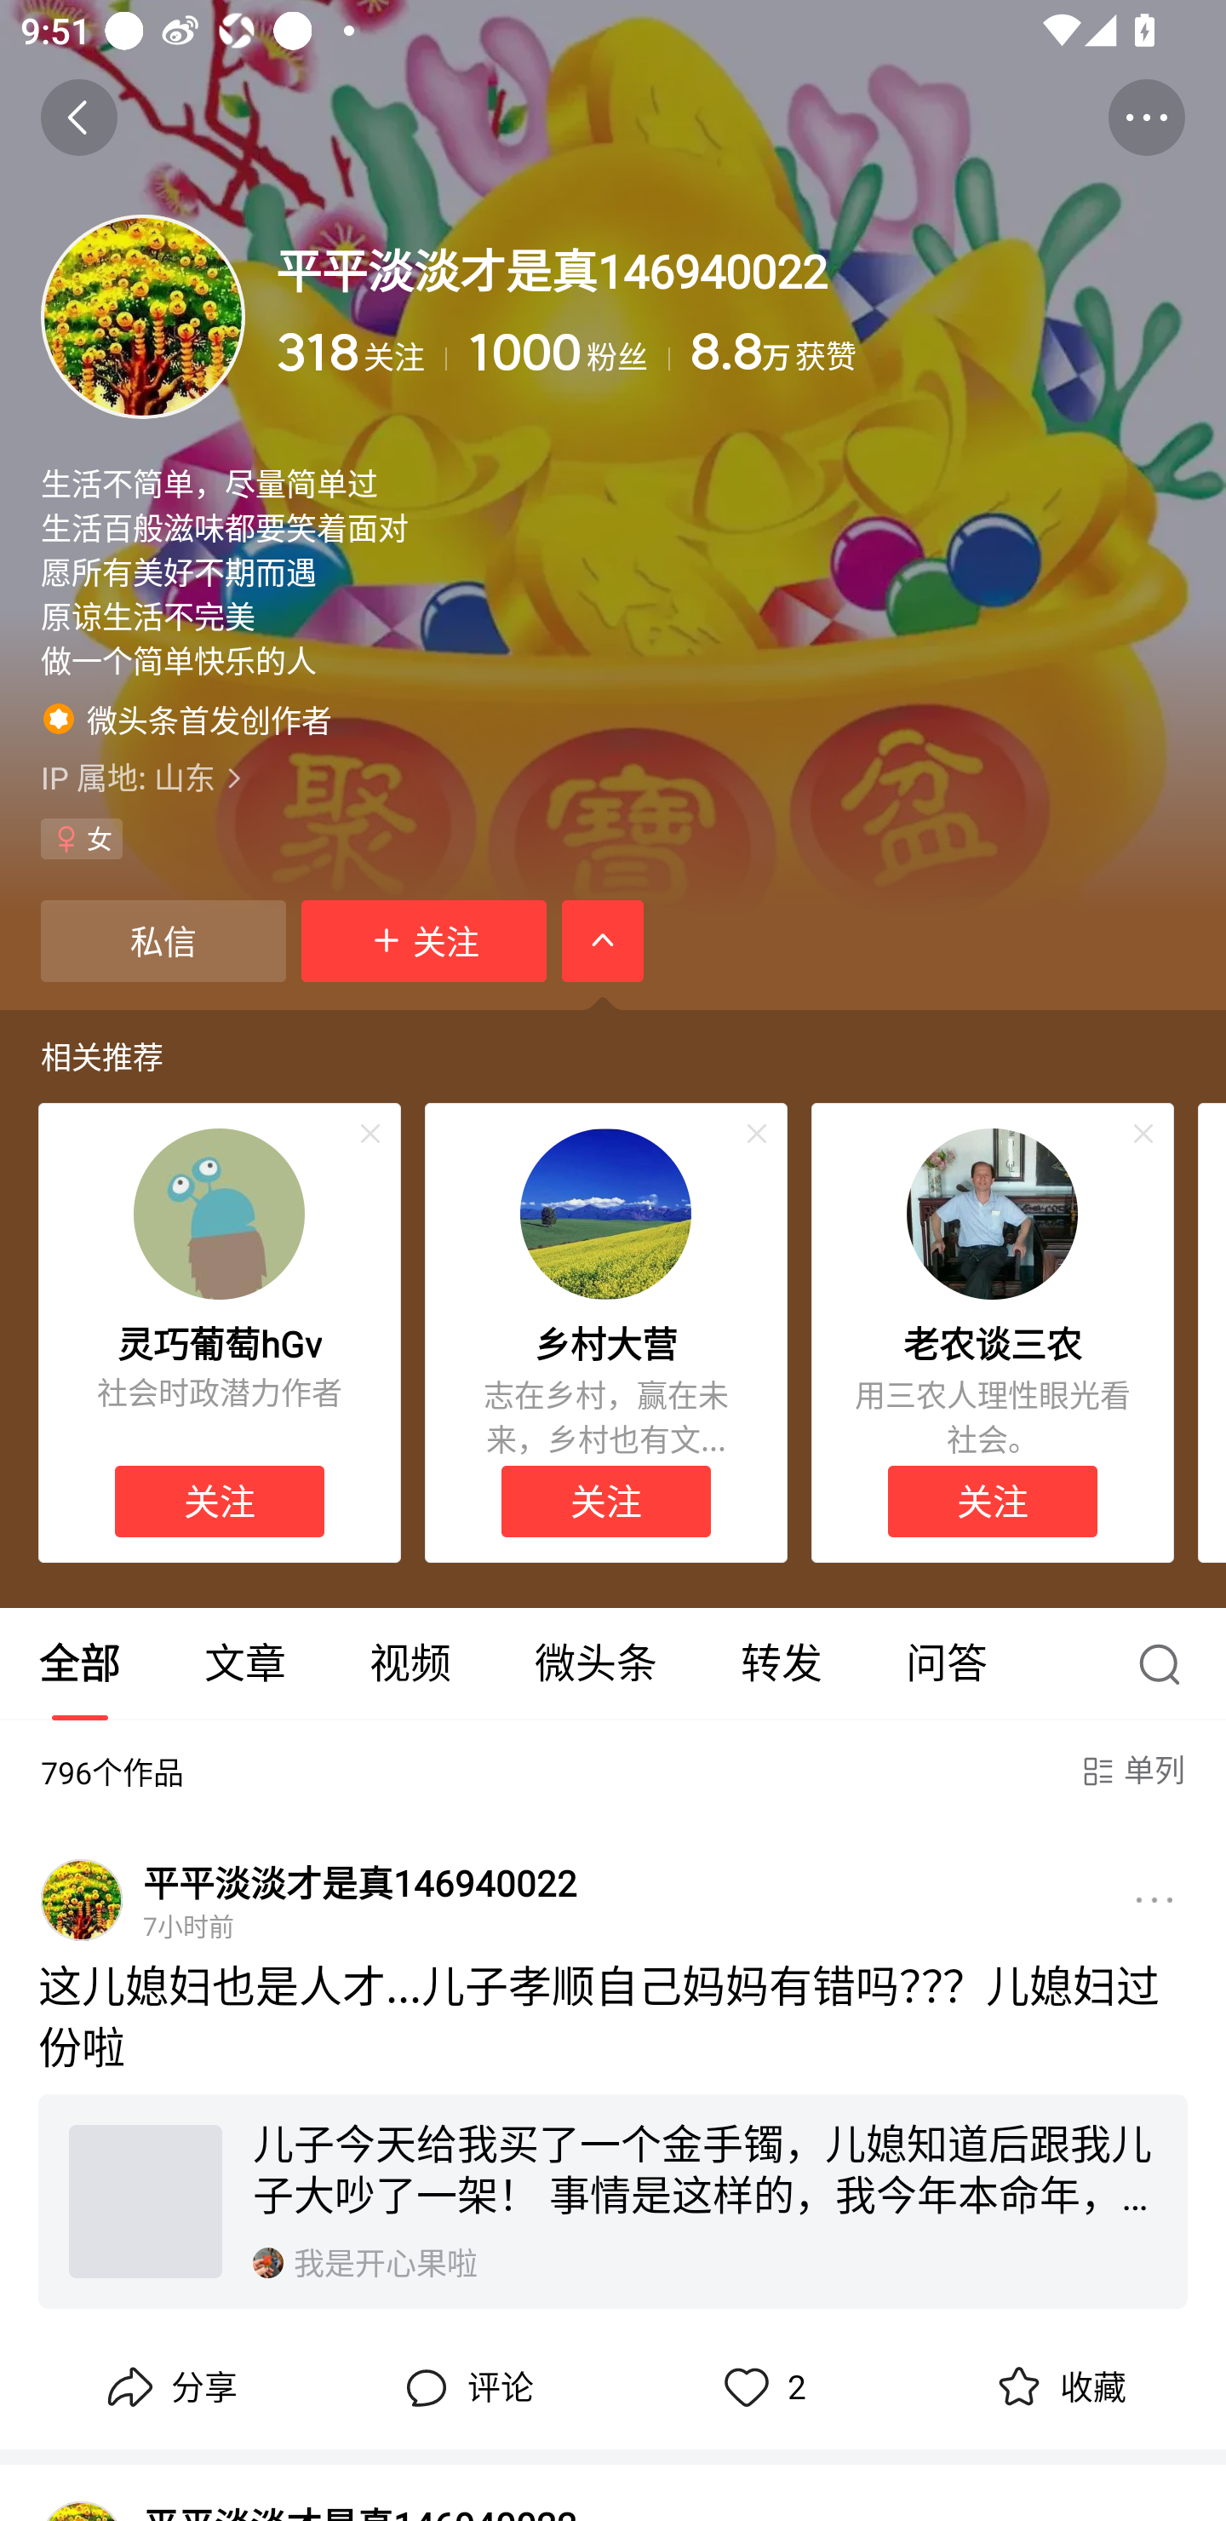 The image size is (1226, 2521). Describe the element at coordinates (410, 1663) in the screenshot. I see `视频` at that location.